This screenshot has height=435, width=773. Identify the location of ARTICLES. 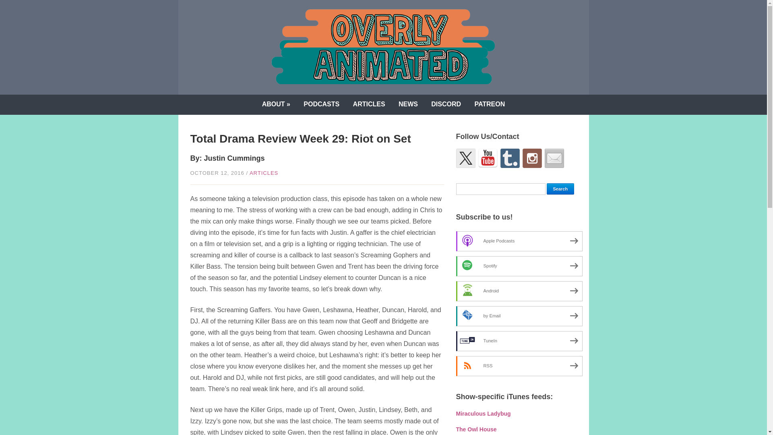
(264, 173).